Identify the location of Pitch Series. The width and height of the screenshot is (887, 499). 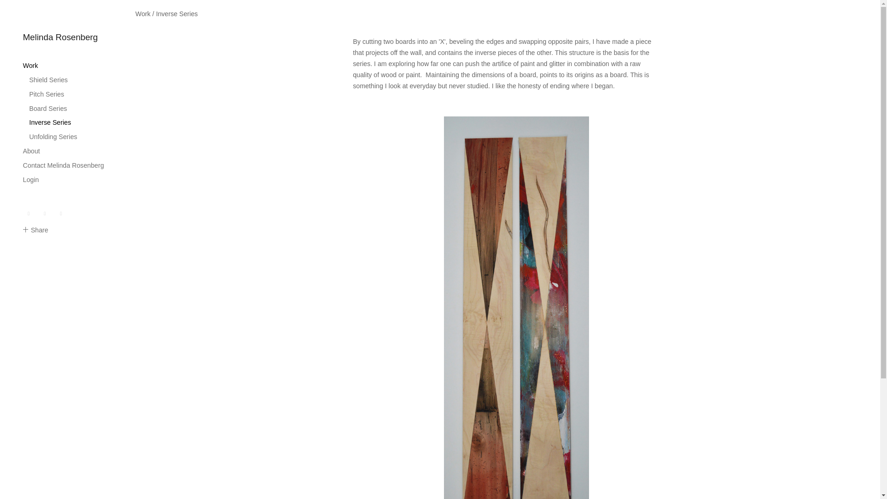
(46, 94).